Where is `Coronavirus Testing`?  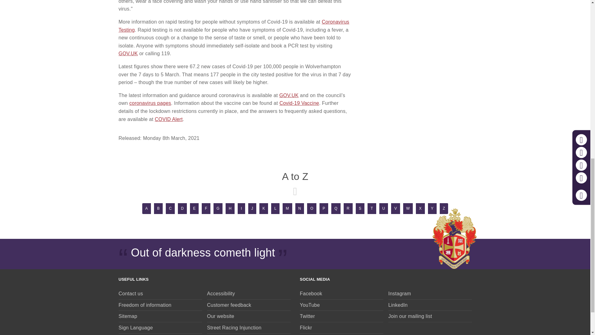 Coronavirus Testing is located at coordinates (234, 25).